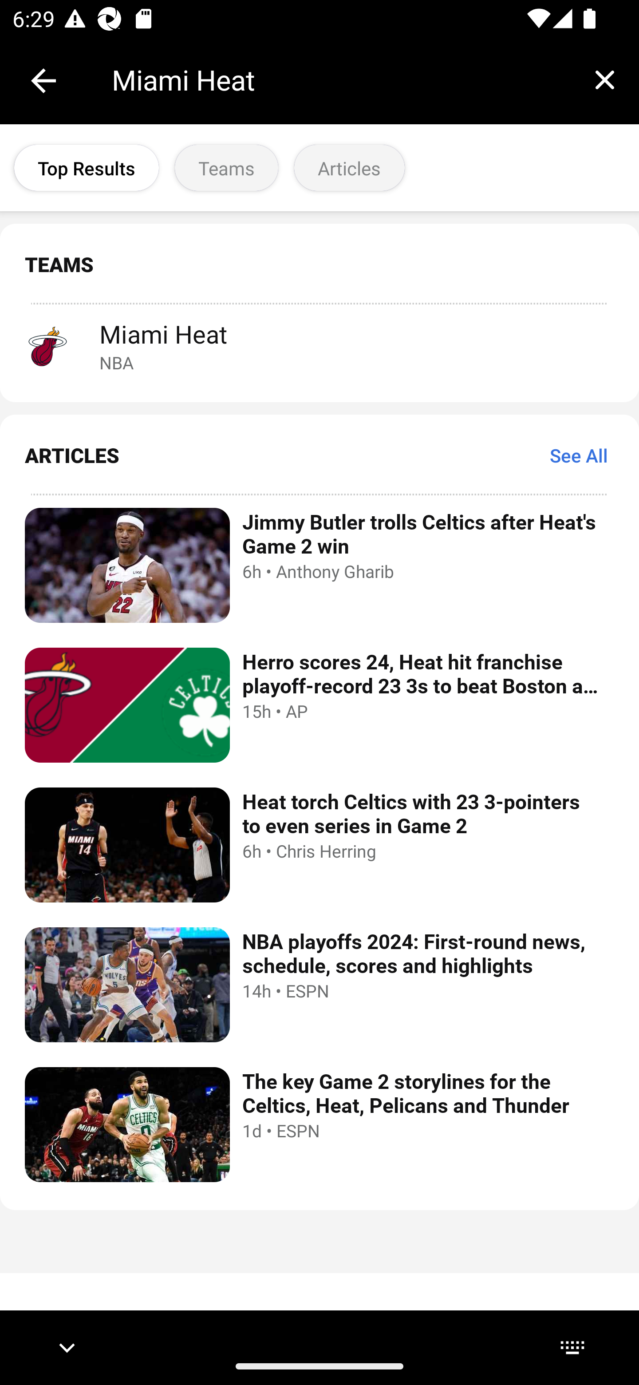  What do you see at coordinates (604, 79) in the screenshot?
I see `Clear query` at bounding box center [604, 79].